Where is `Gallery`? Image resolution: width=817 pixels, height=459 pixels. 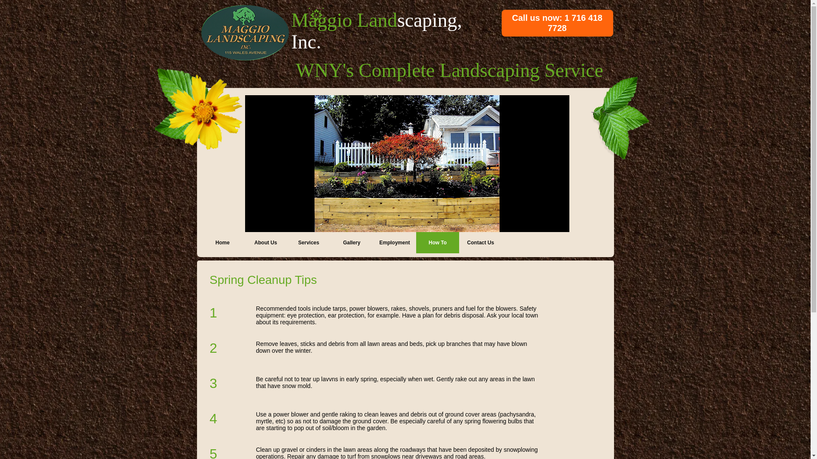 Gallery is located at coordinates (351, 243).